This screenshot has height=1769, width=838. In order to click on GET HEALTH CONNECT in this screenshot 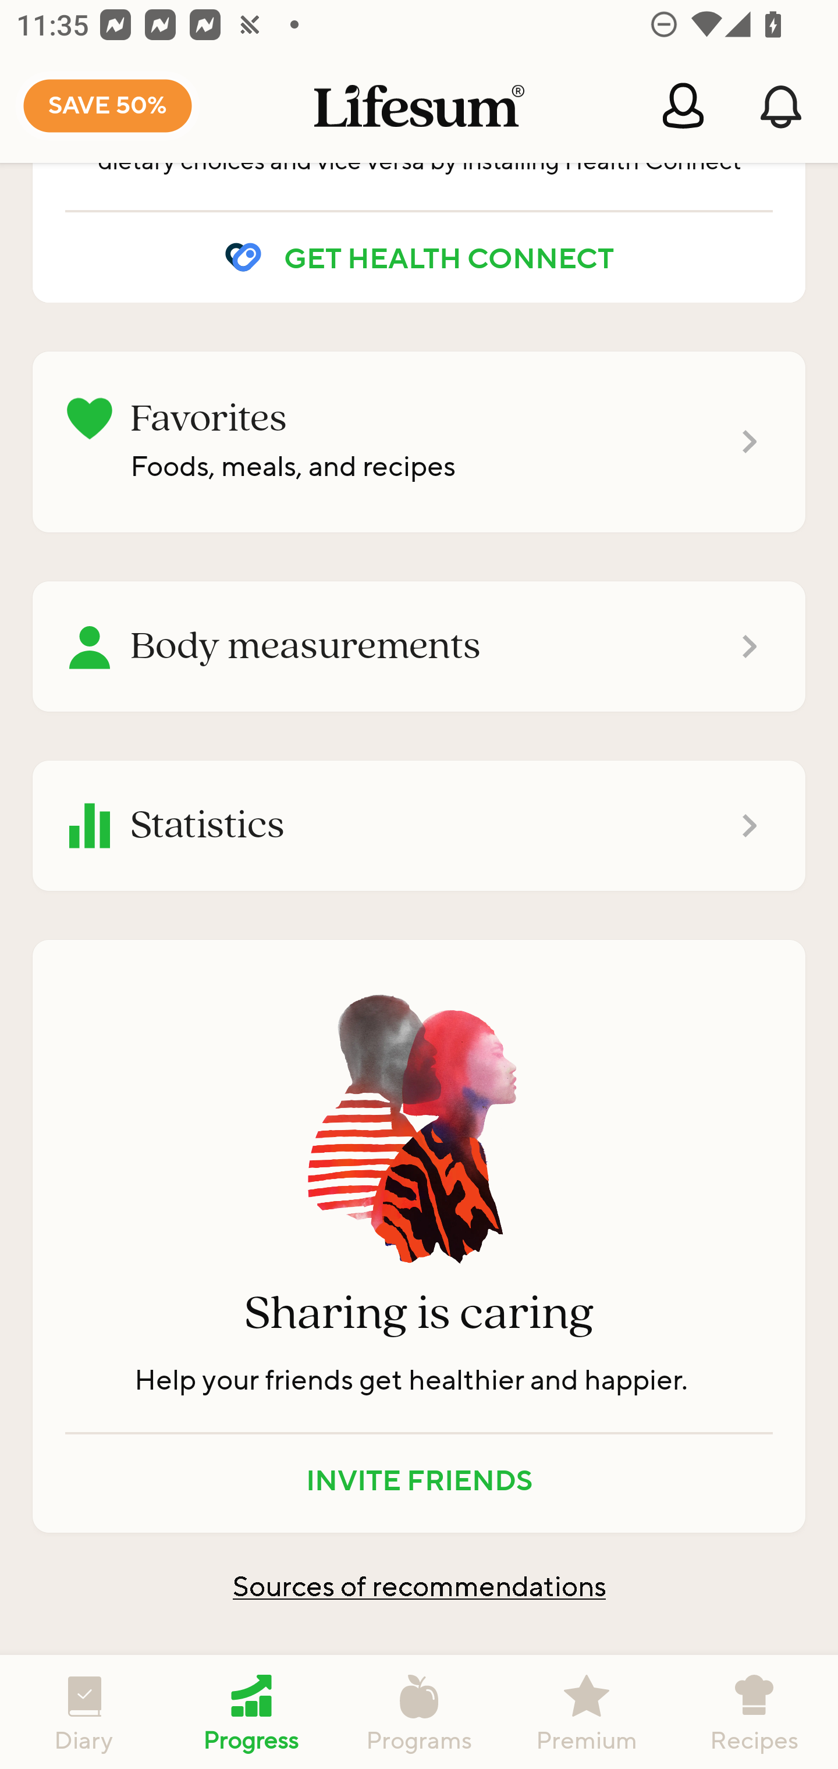, I will do `click(419, 257)`.